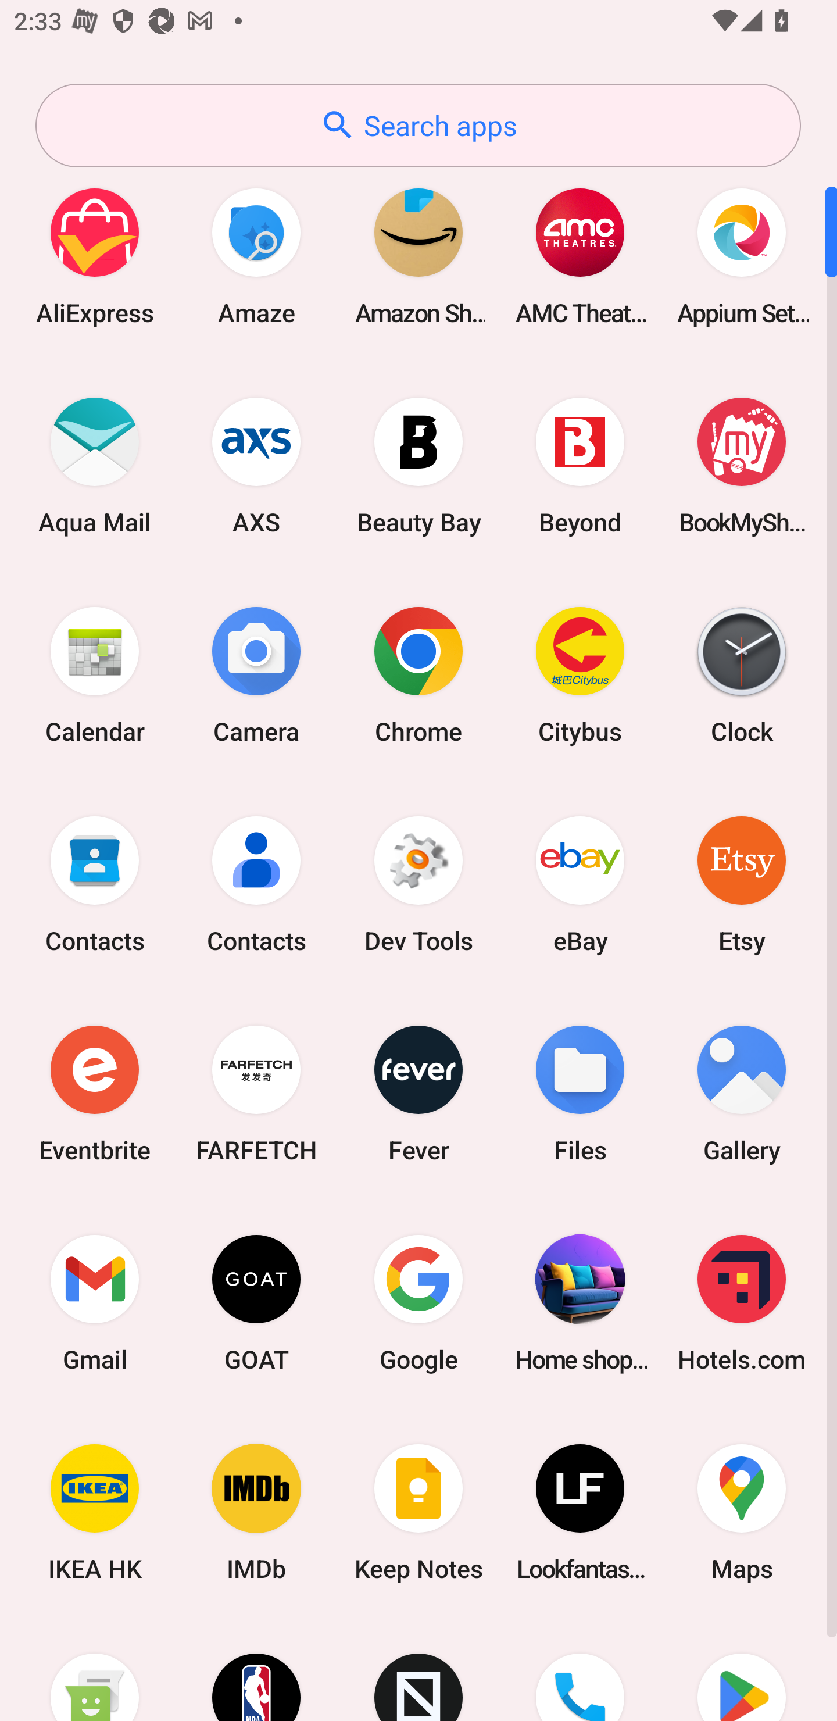 The height and width of the screenshot is (1721, 837). I want to click on Keep Notes, so click(419, 1513).